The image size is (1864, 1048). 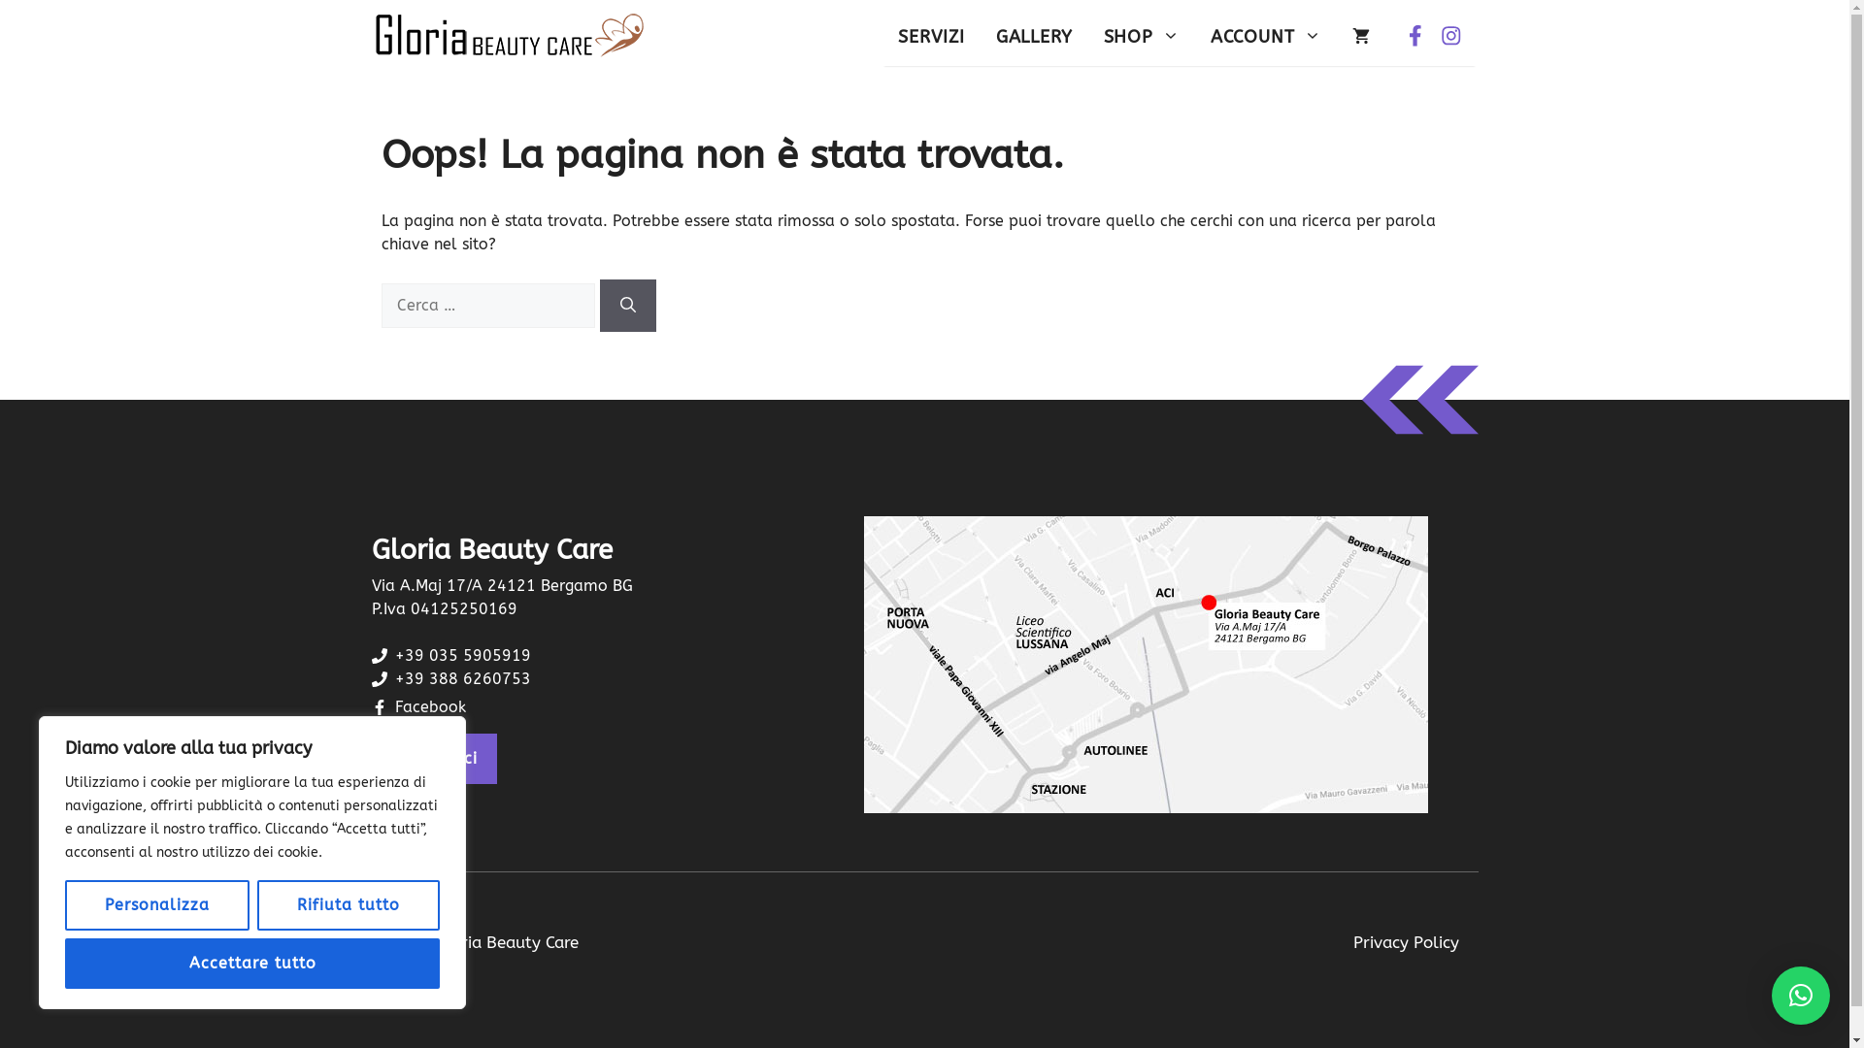 I want to click on Contattaci, so click(x=433, y=759).